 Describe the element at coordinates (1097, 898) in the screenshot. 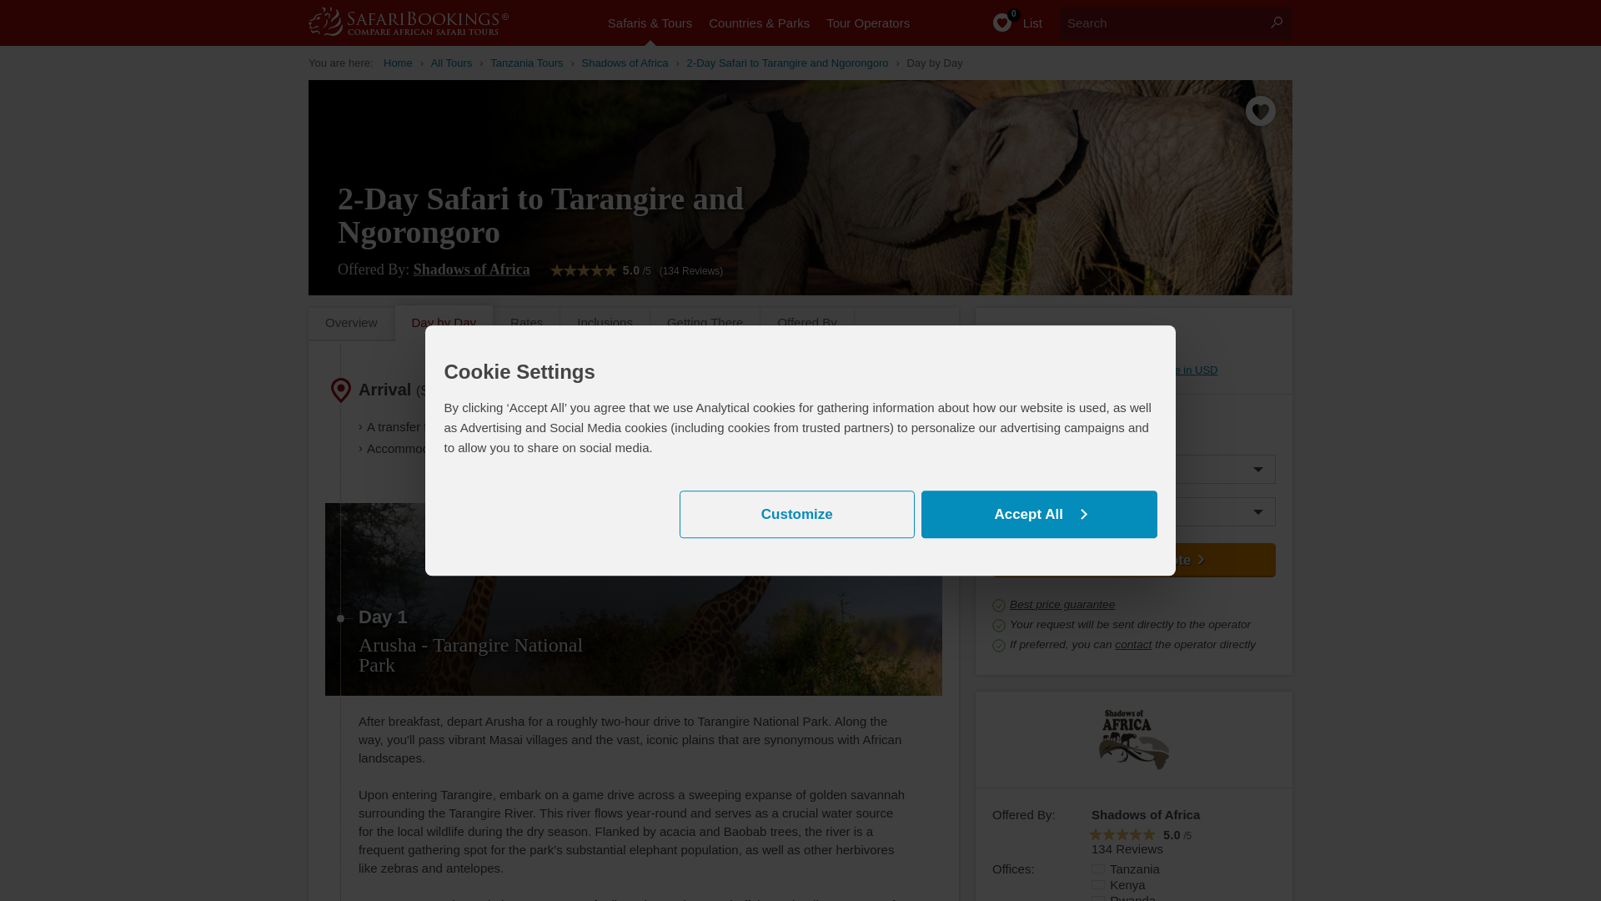

I see `Rwanda` at that location.